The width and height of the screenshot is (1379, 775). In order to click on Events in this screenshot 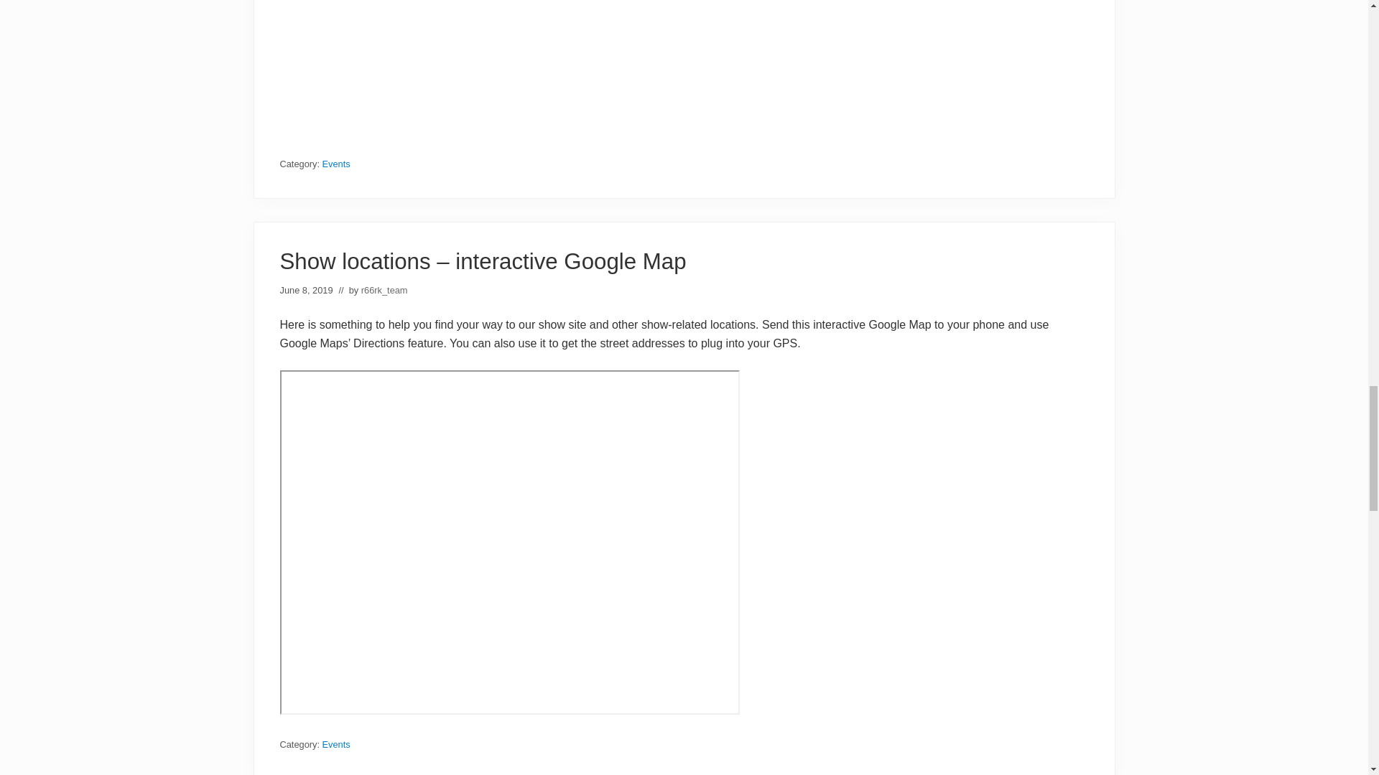, I will do `click(336, 745)`.